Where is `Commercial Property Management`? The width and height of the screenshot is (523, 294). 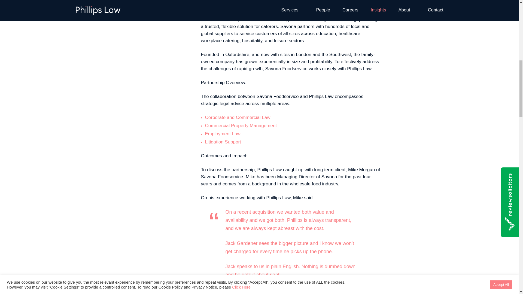 Commercial Property Management is located at coordinates (241, 125).